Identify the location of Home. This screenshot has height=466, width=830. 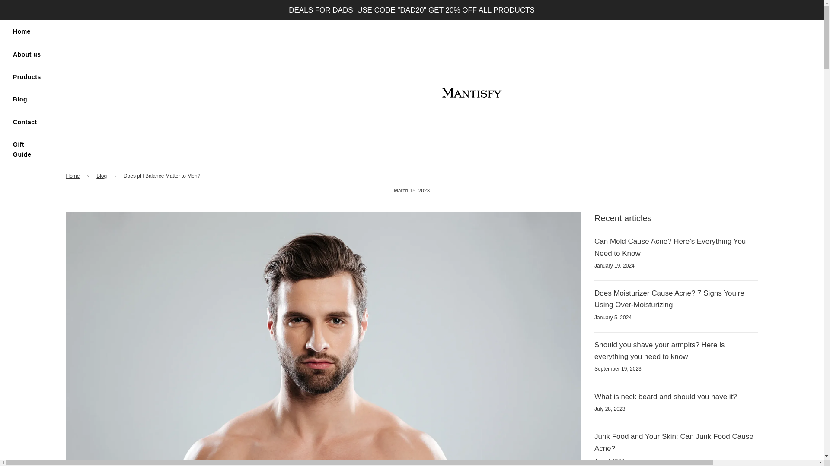
(22, 31).